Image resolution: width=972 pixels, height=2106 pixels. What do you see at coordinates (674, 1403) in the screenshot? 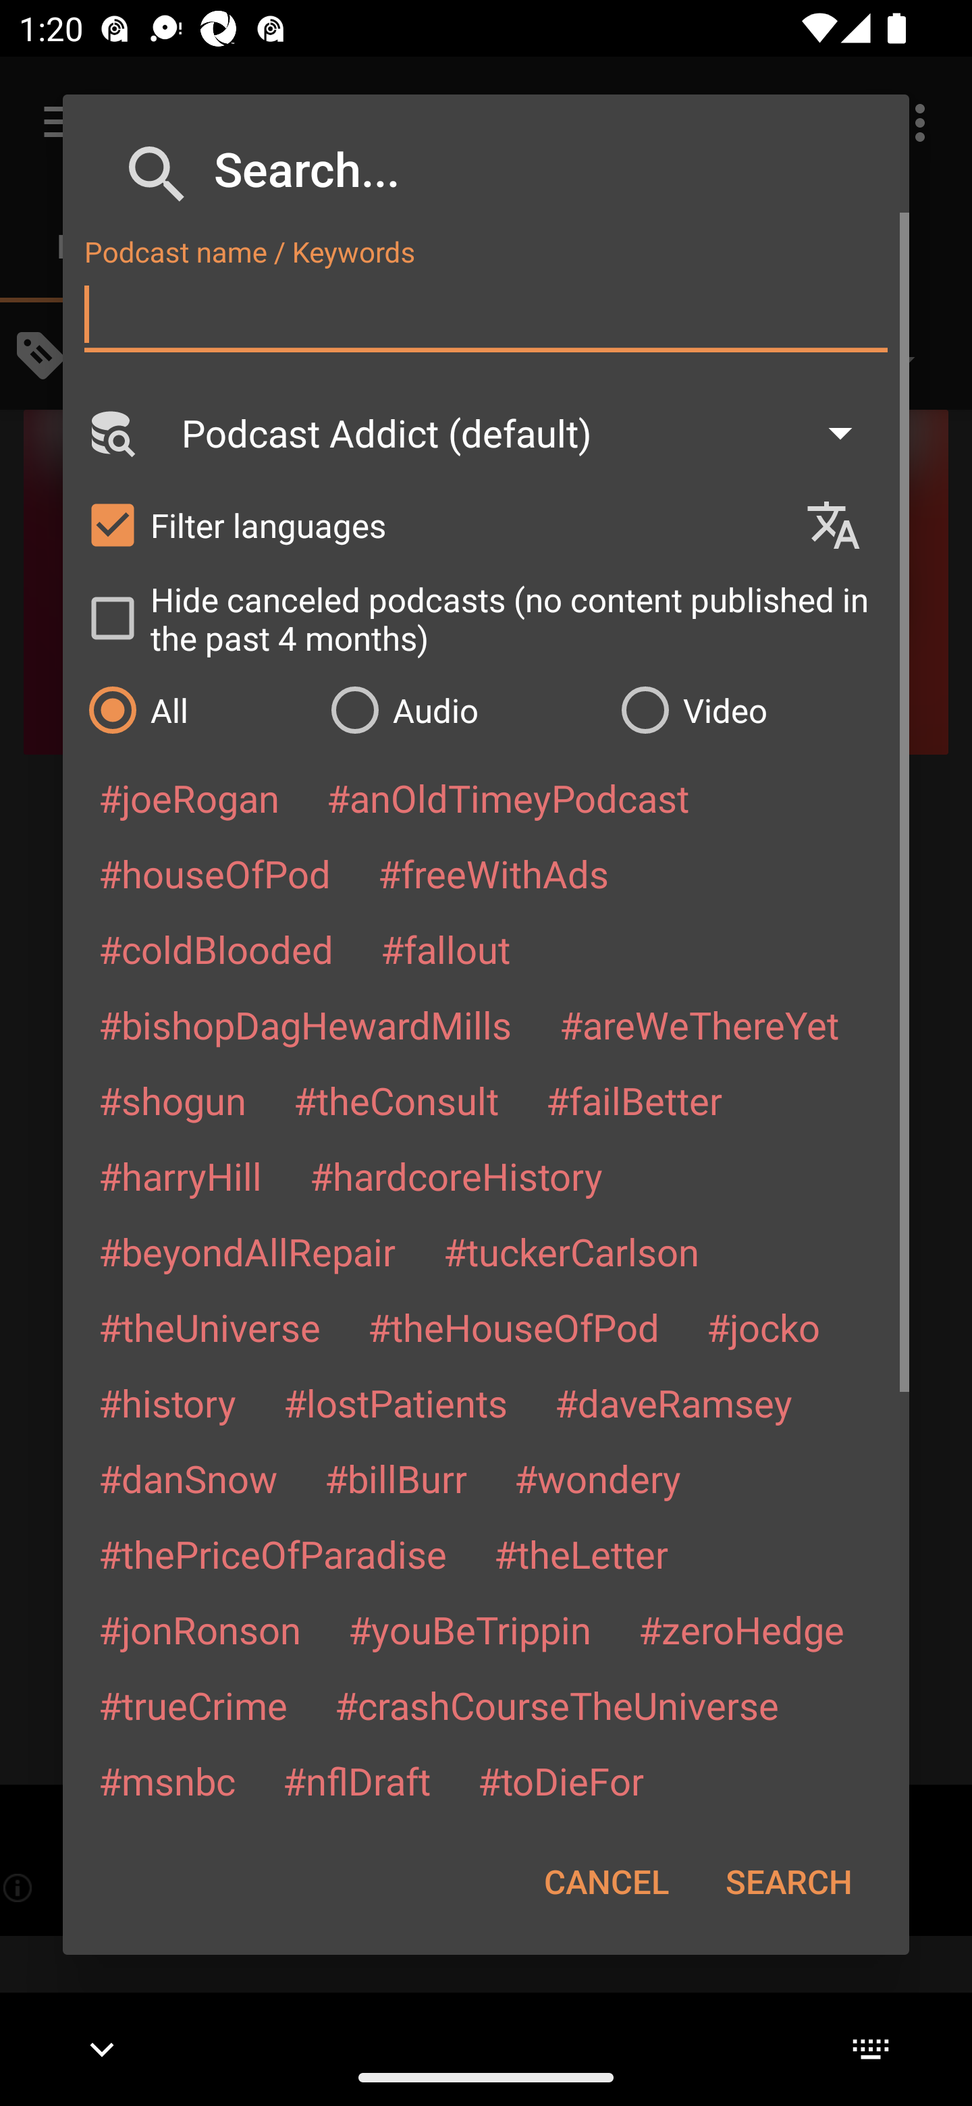
I see `#daveRamsey` at bounding box center [674, 1403].